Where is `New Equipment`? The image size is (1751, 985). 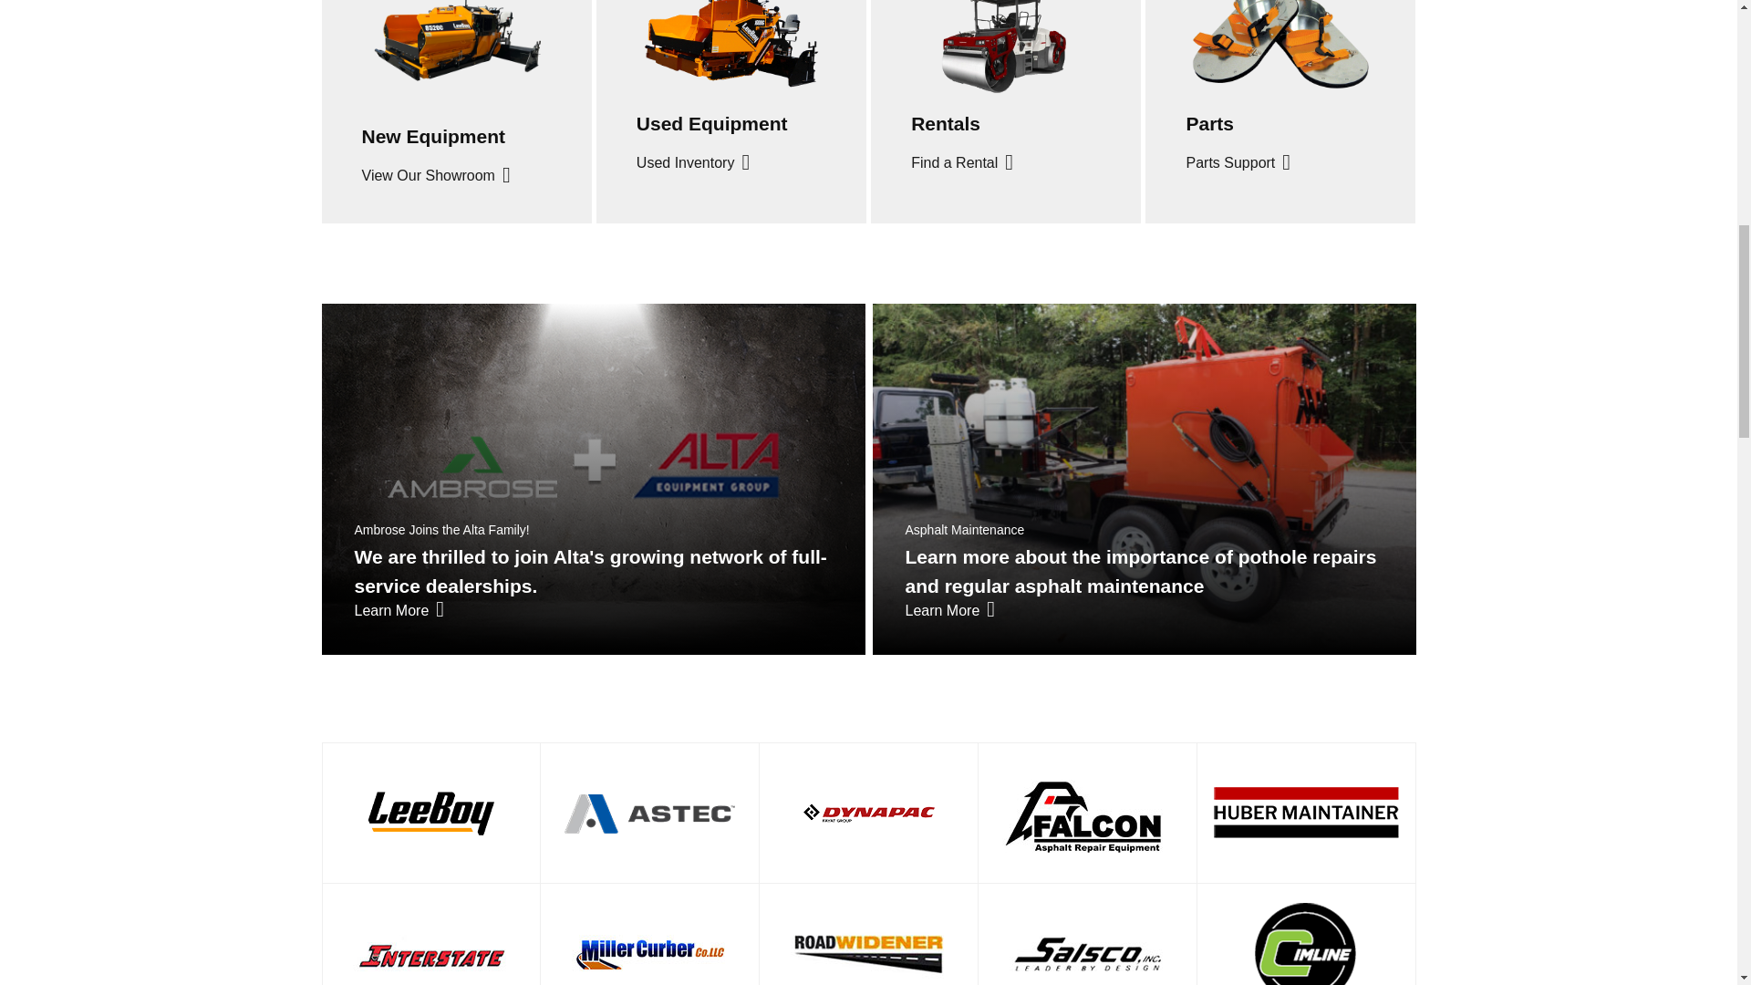 New Equipment is located at coordinates (432, 136).